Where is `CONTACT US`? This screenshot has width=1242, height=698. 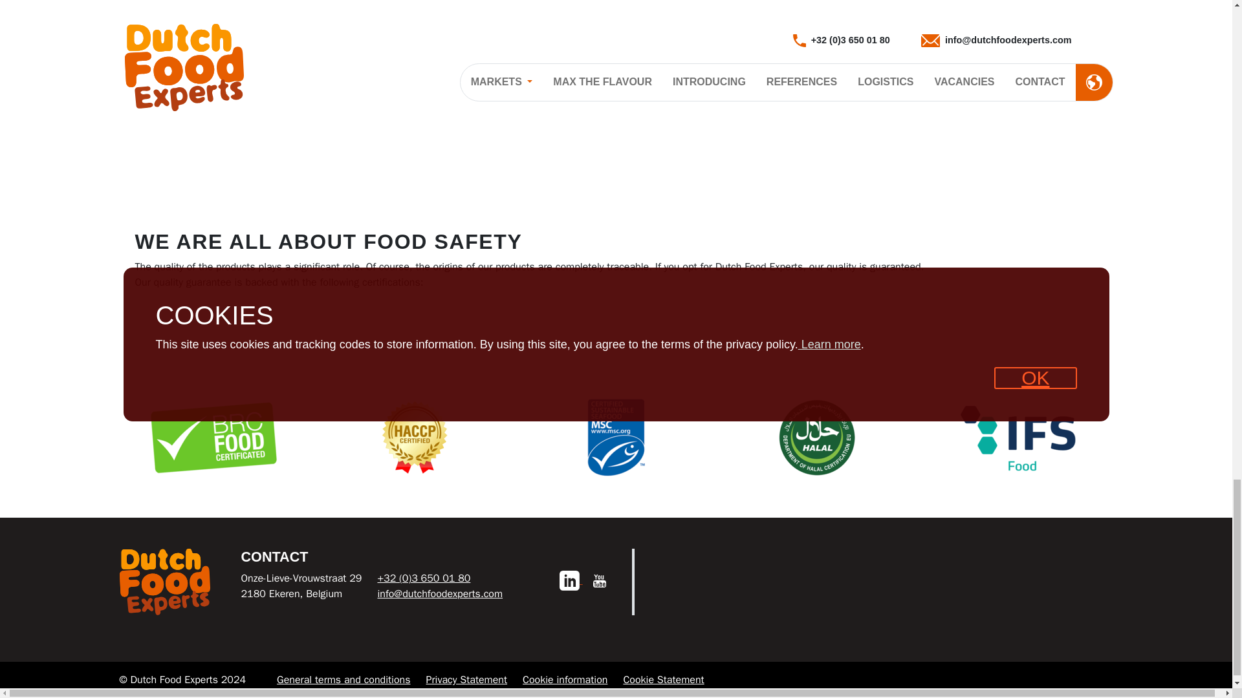
CONTACT US is located at coordinates (879, 72).